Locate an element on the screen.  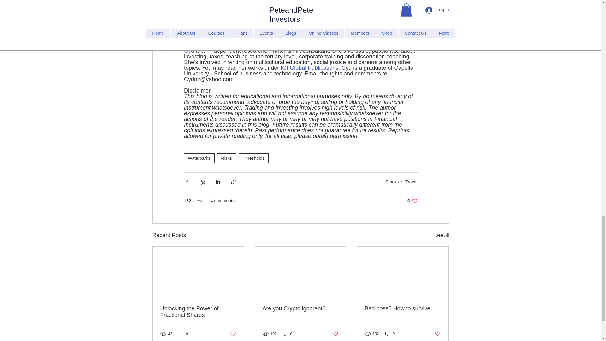
IGI Global Publications. is located at coordinates (310, 68).